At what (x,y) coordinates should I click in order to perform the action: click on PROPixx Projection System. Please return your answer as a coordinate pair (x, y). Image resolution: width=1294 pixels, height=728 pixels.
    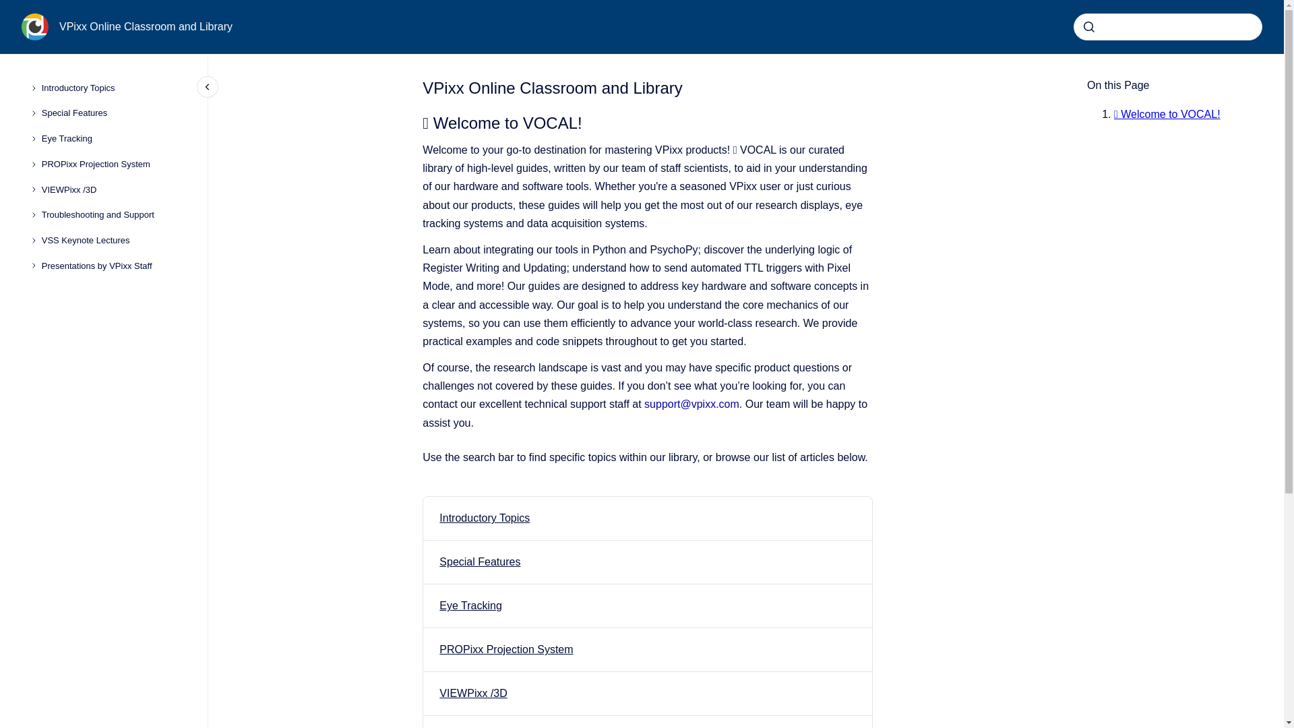
    Looking at the image, I should click on (113, 164).